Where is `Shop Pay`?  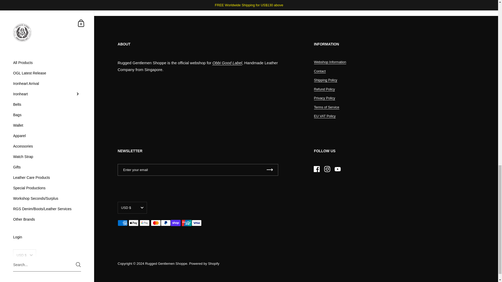
Shop Pay is located at coordinates (176, 223).